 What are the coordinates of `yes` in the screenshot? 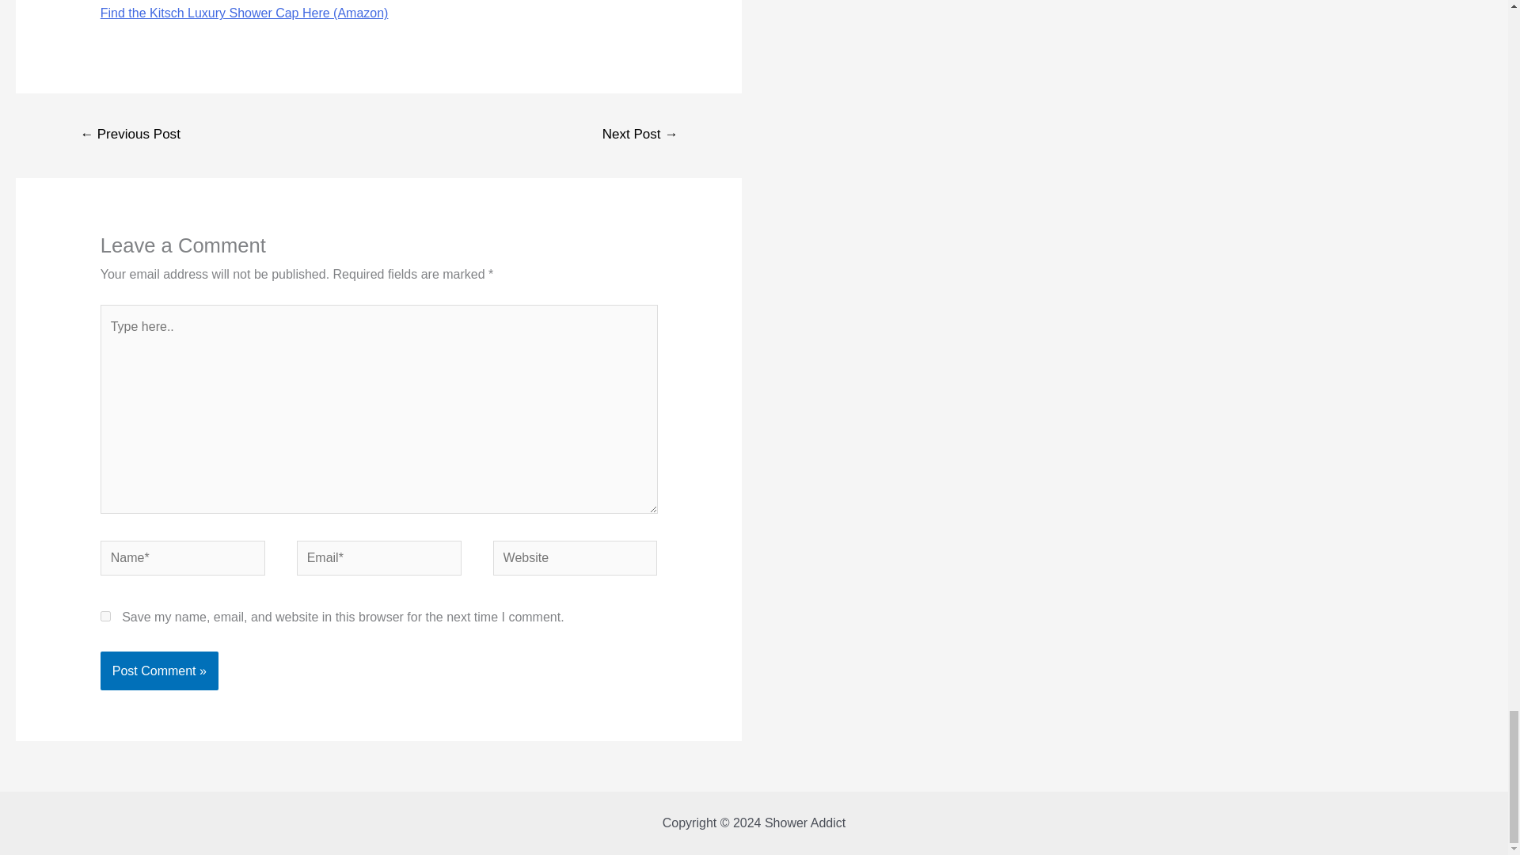 It's located at (105, 616).